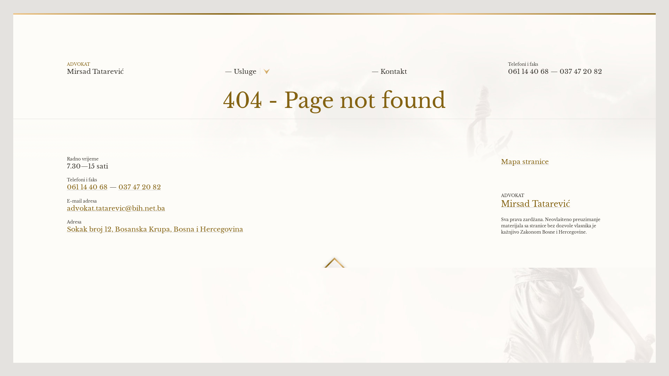 This screenshot has height=376, width=669. I want to click on Sokak broj 12, Bosanska Krupa, Bosna i Hercegovina, so click(155, 229).